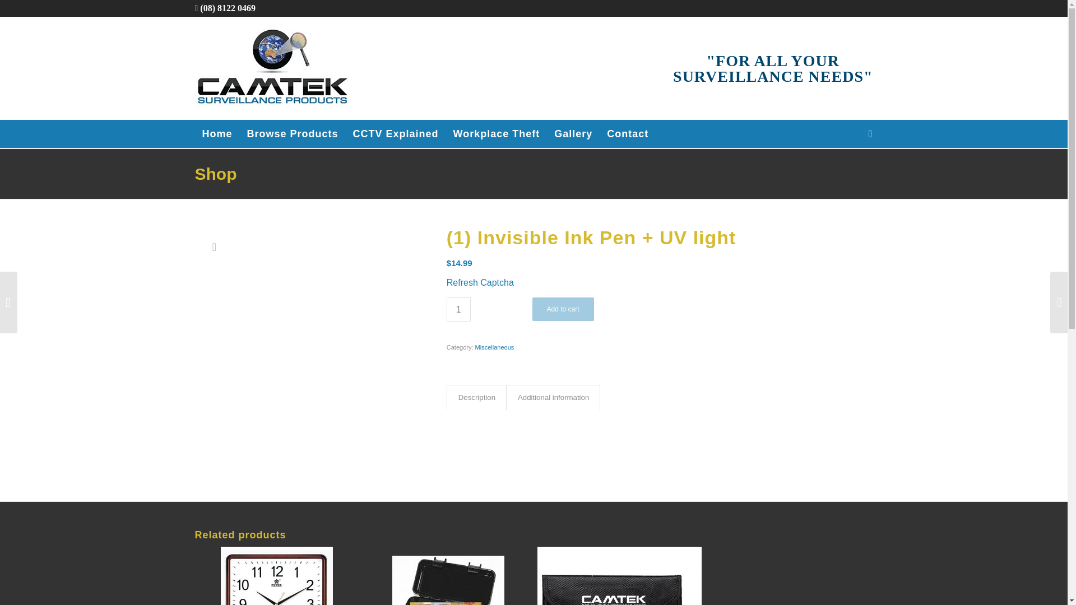 The width and height of the screenshot is (1076, 605). I want to click on Refresh Captcha, so click(480, 282).